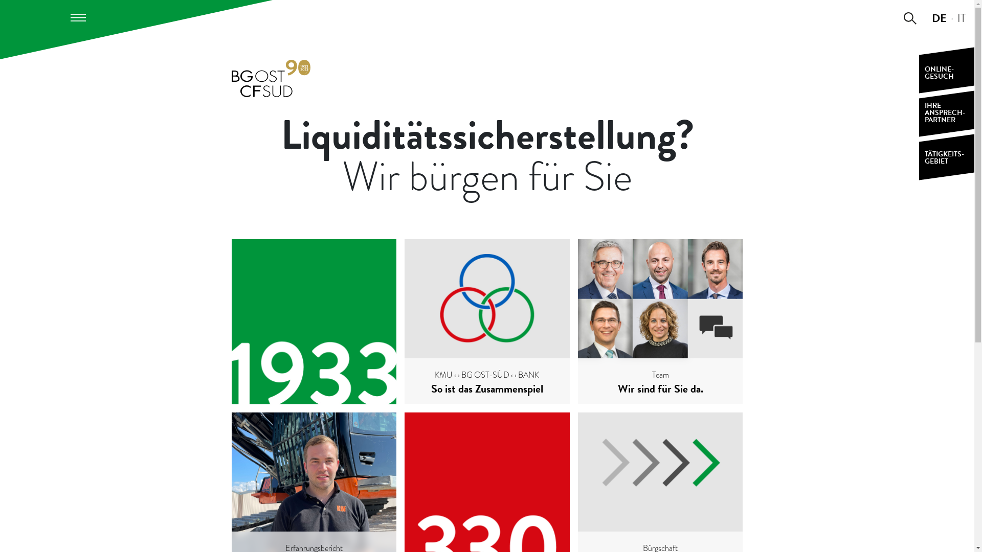 This screenshot has height=552, width=982. What do you see at coordinates (947, 113) in the screenshot?
I see `IHRE ANSPRECH-
PARTNER` at bounding box center [947, 113].